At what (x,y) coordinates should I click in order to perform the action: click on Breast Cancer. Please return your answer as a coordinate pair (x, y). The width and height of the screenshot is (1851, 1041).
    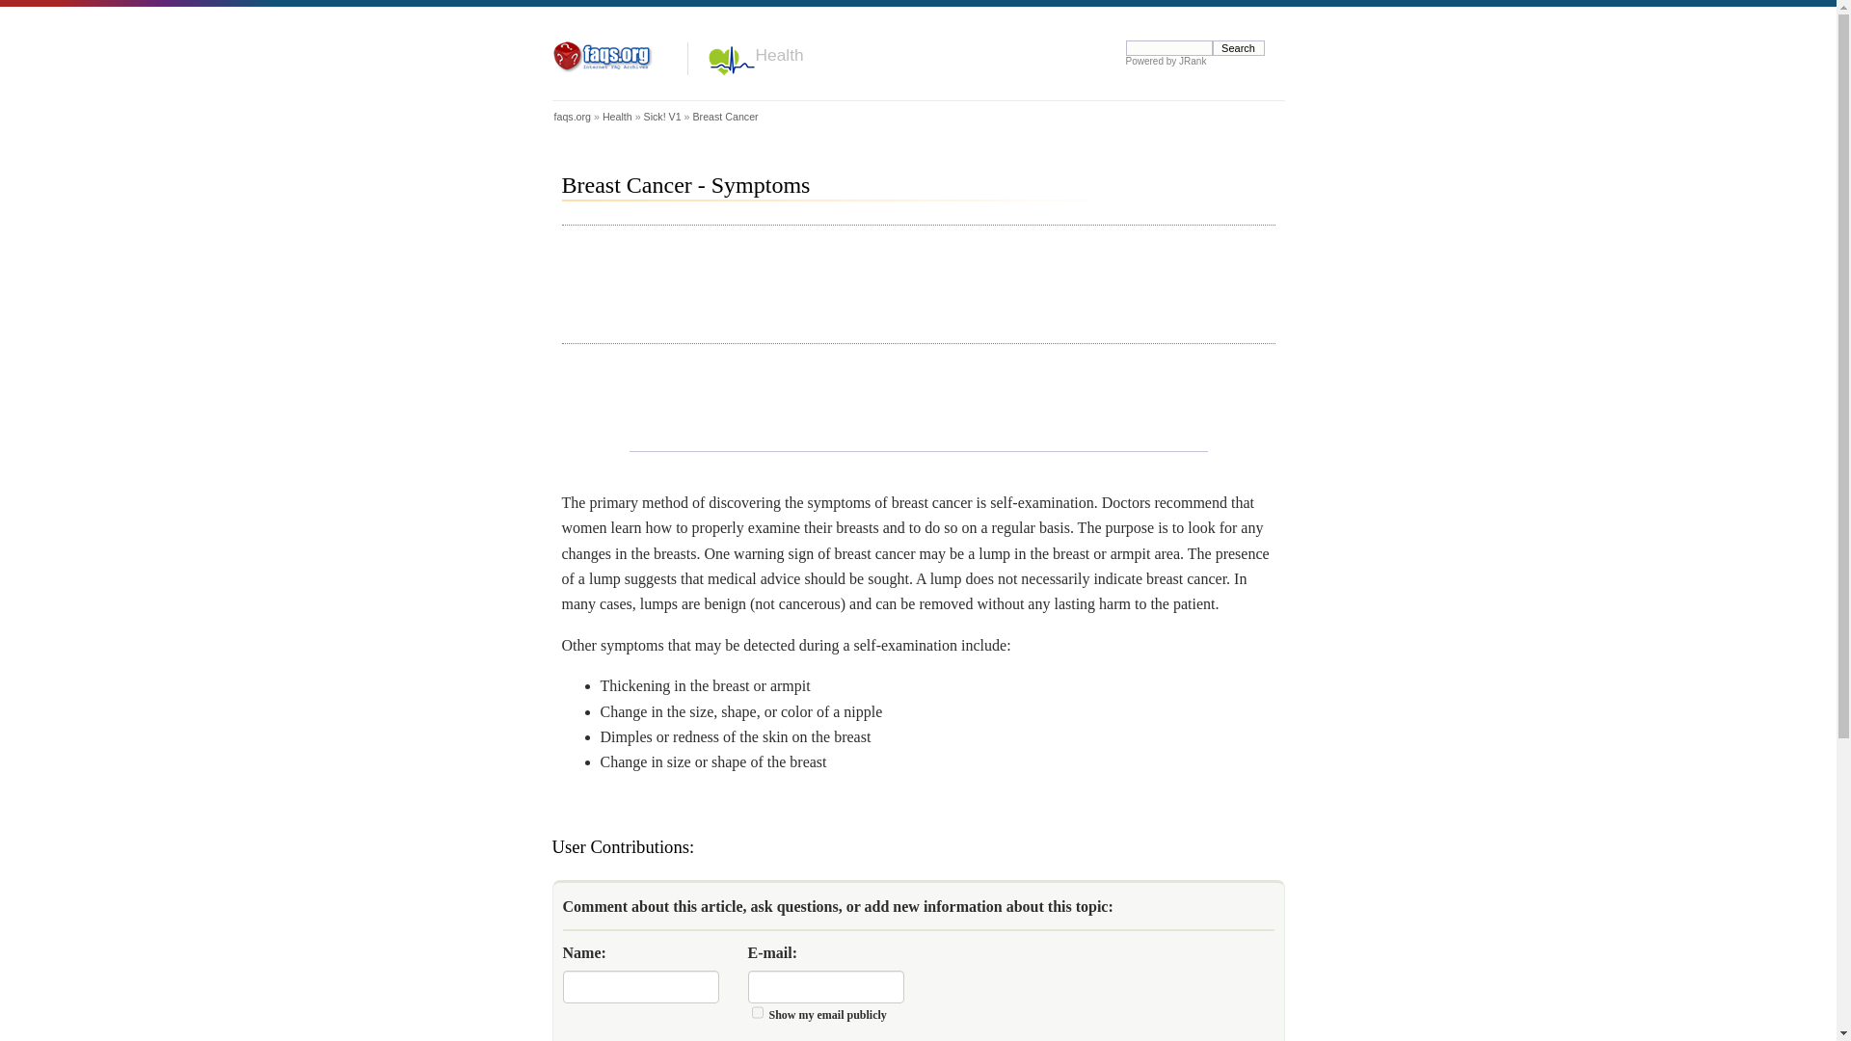
    Looking at the image, I should click on (725, 116).